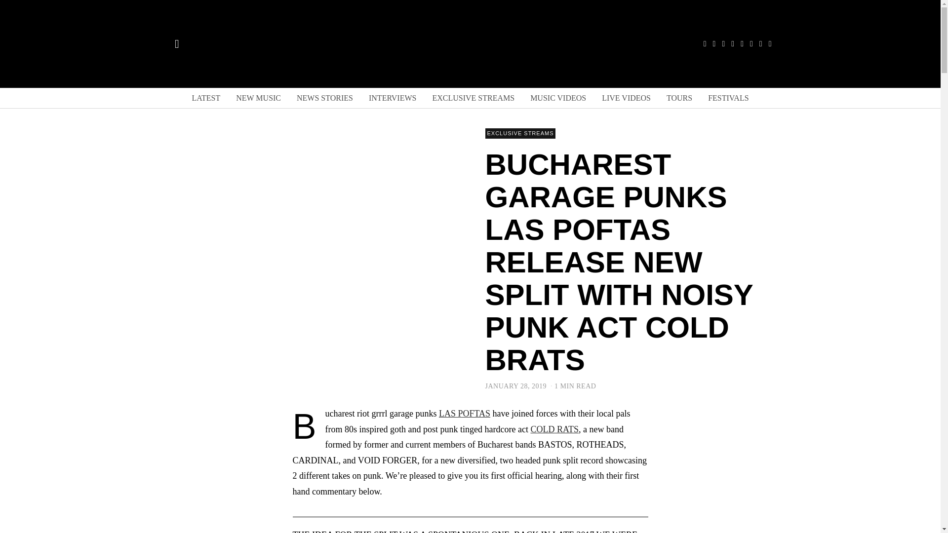  I want to click on MUSIC VIDEOS, so click(558, 98).